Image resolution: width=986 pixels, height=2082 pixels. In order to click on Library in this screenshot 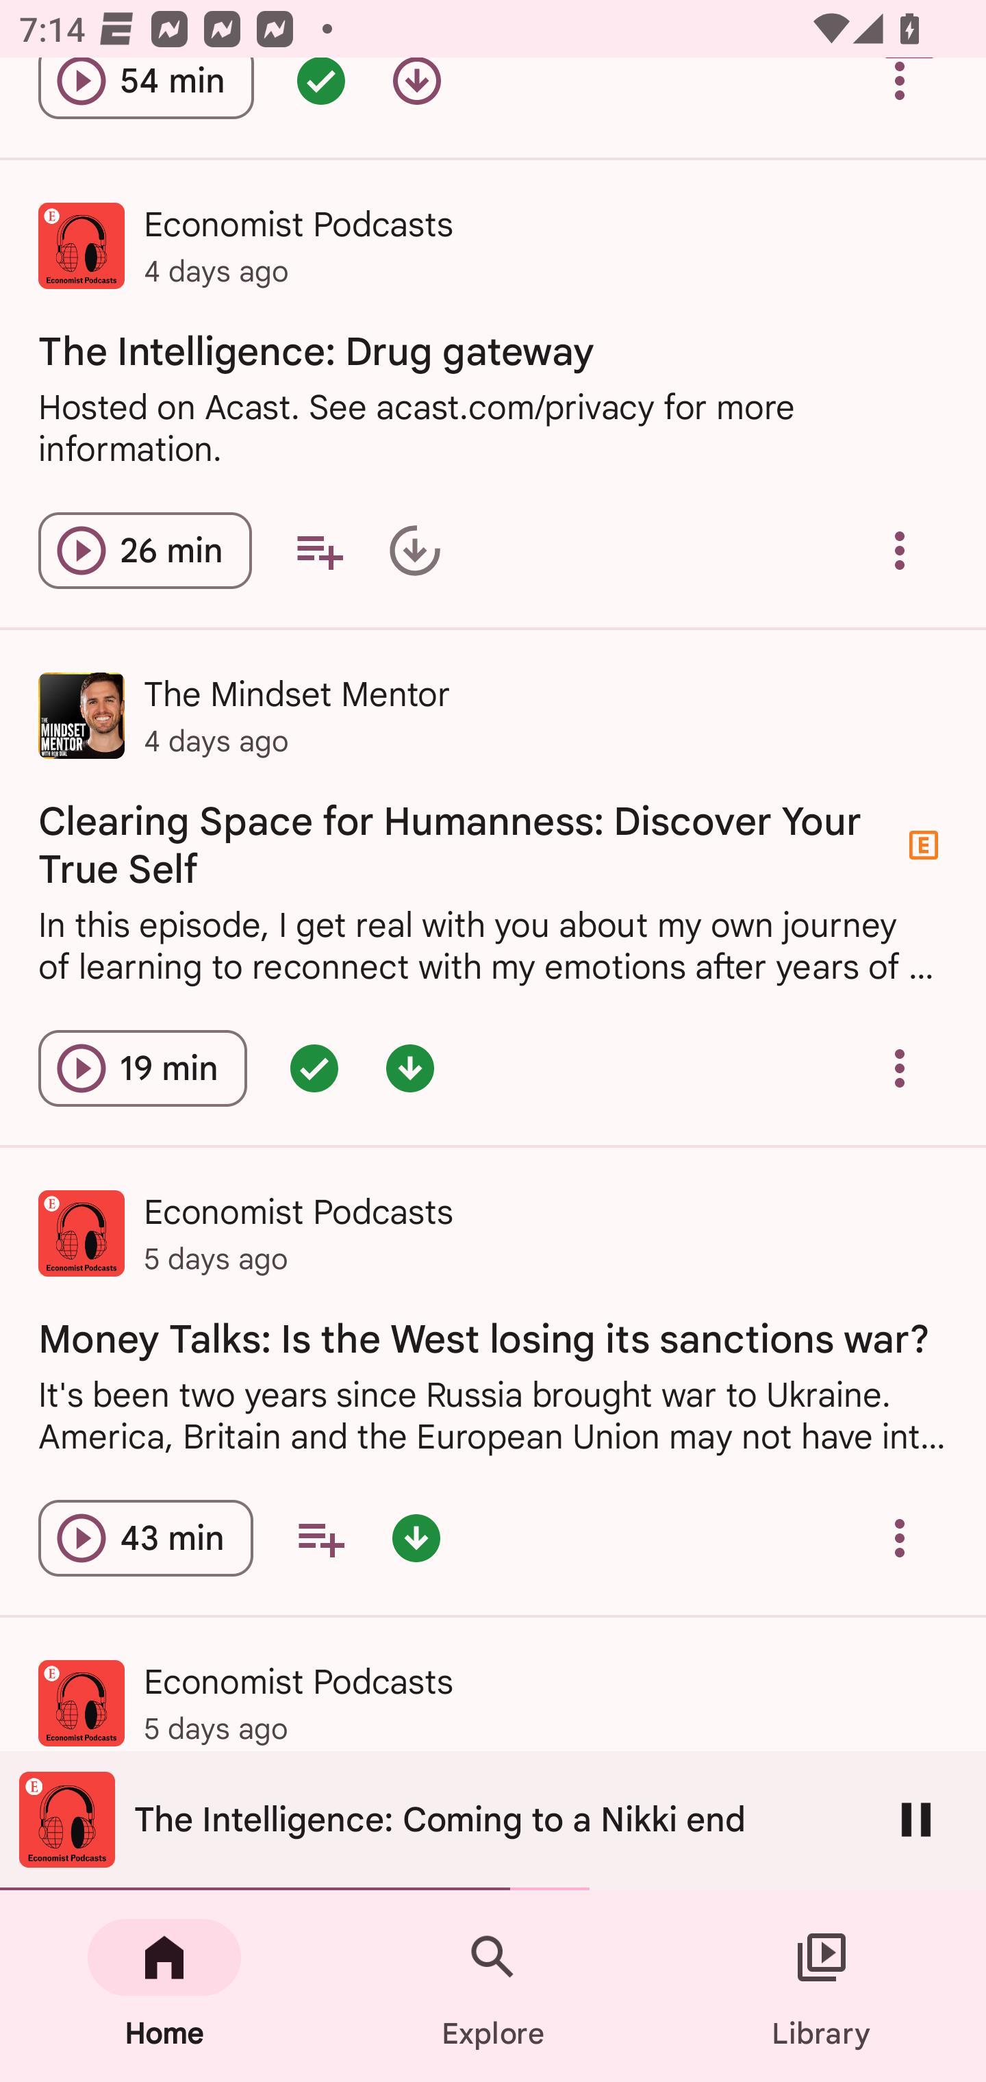, I will do `click(822, 1986)`.